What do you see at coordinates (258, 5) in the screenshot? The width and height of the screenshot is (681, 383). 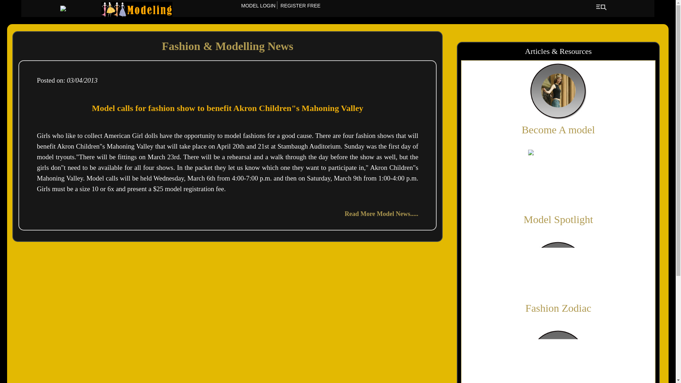 I see `MODEL LOGIN` at bounding box center [258, 5].